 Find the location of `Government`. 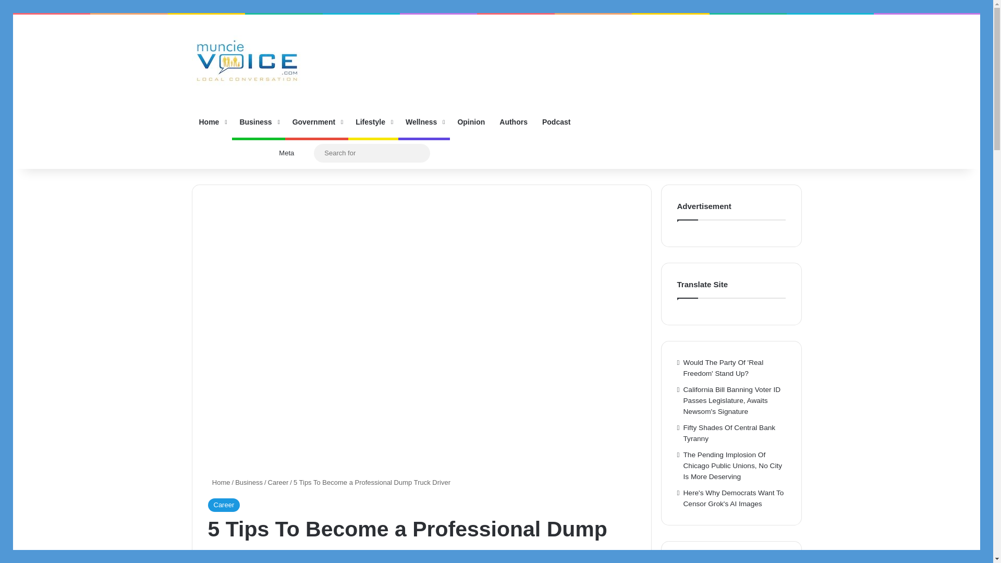

Government is located at coordinates (317, 122).